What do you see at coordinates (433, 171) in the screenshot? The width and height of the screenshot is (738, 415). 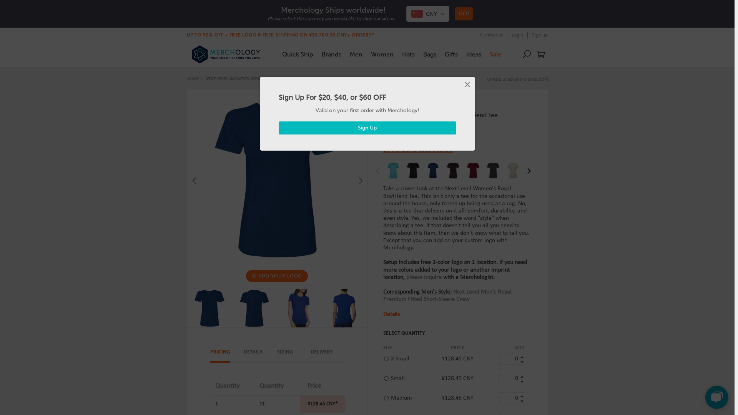 I see `Blue` at bounding box center [433, 171].